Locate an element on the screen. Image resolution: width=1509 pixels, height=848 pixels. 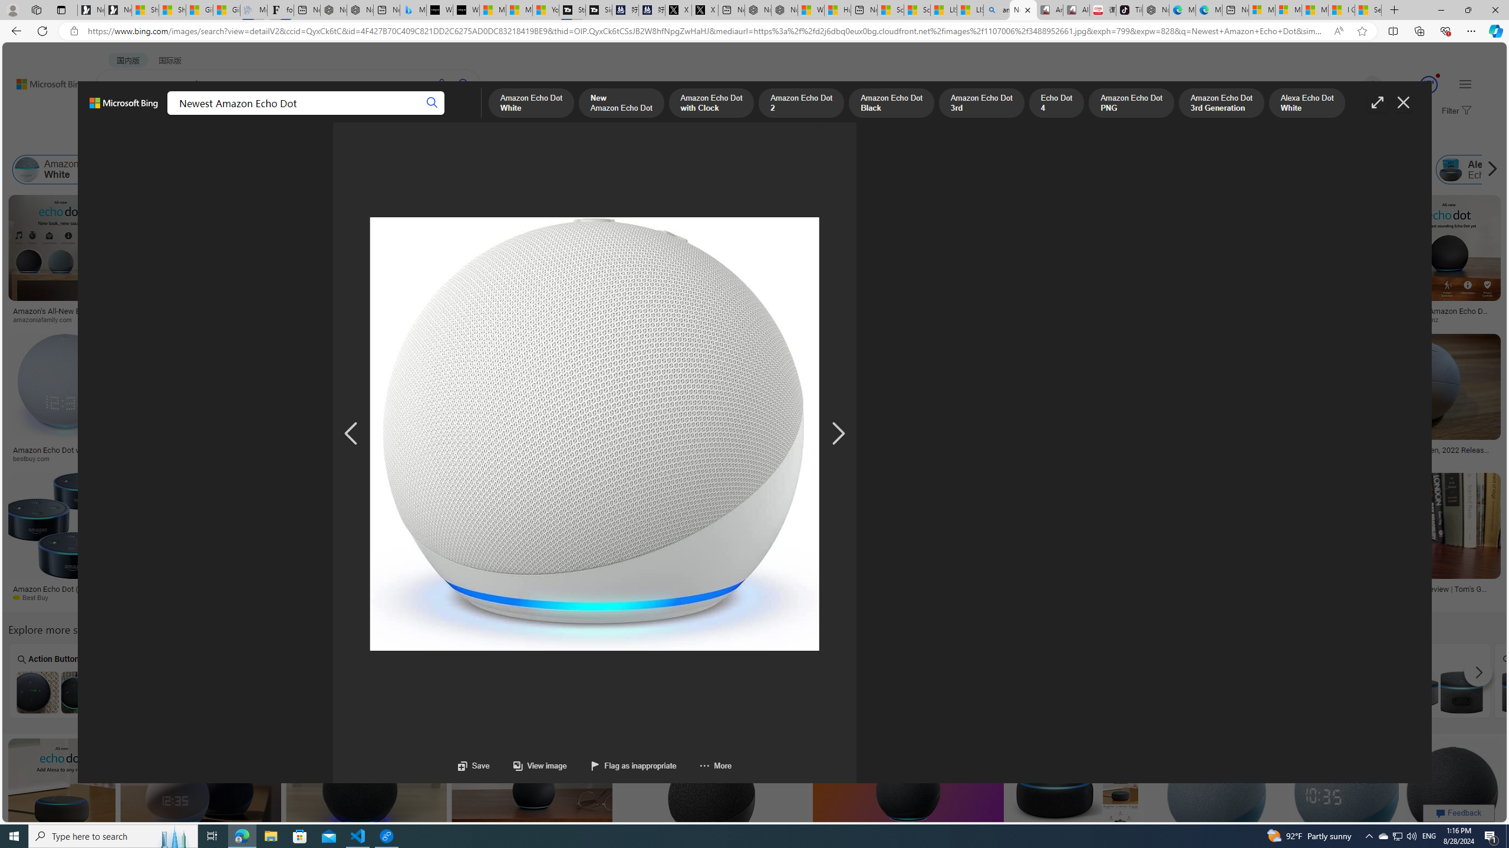
Kids Edition is located at coordinates (378, 681).